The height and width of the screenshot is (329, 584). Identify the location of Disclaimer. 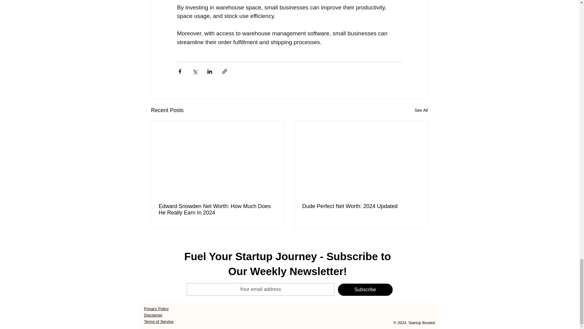
(153, 315).